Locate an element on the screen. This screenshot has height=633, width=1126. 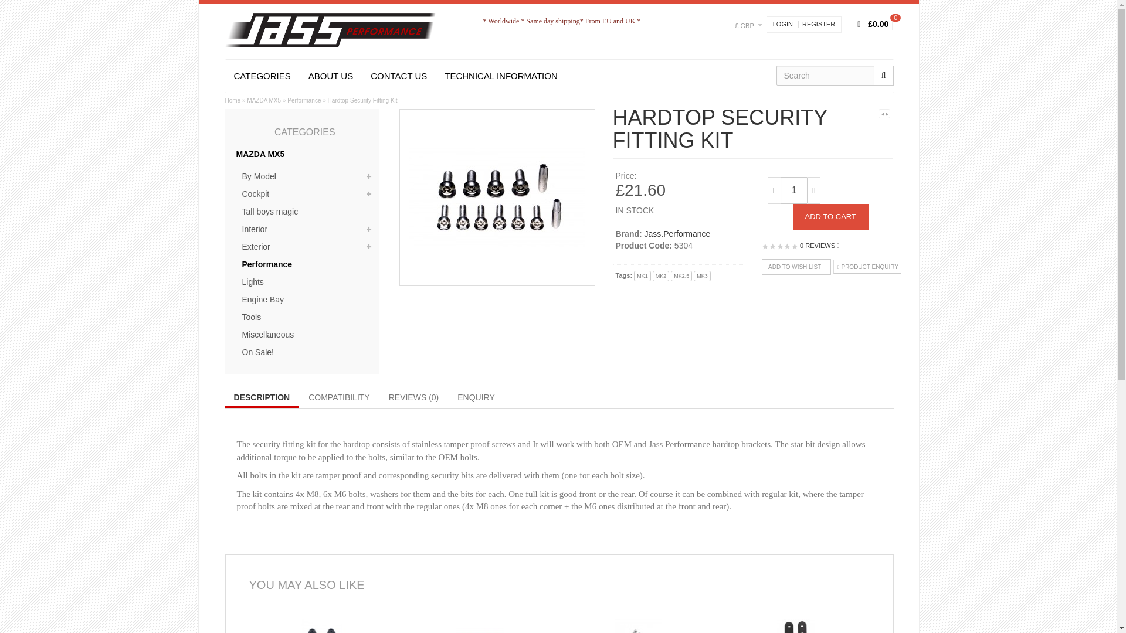
1 is located at coordinates (793, 190).